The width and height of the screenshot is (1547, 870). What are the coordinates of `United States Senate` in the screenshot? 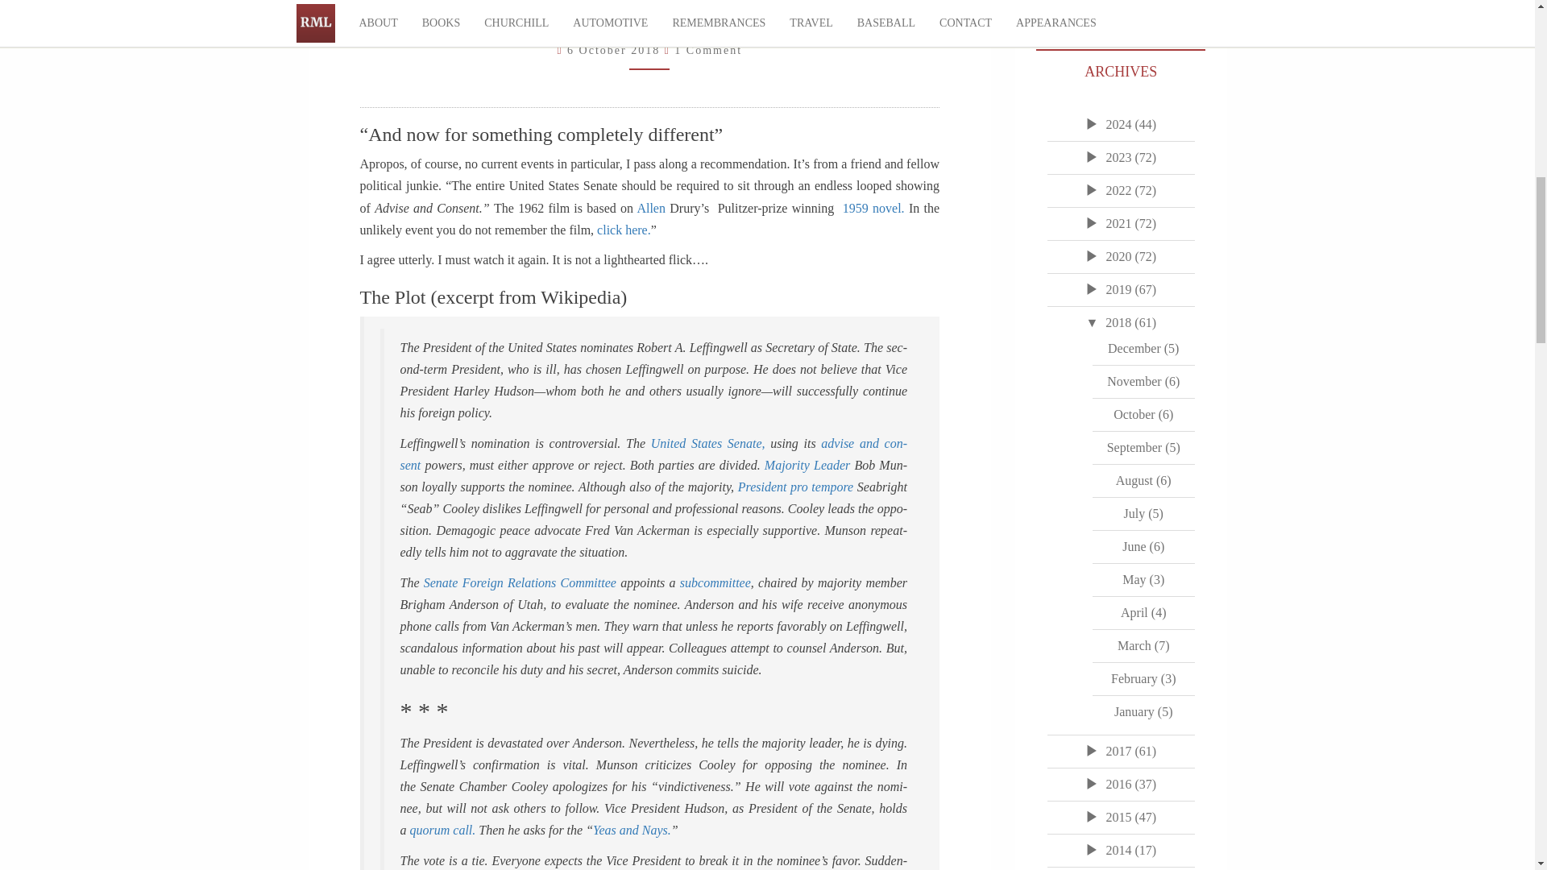 It's located at (708, 443).